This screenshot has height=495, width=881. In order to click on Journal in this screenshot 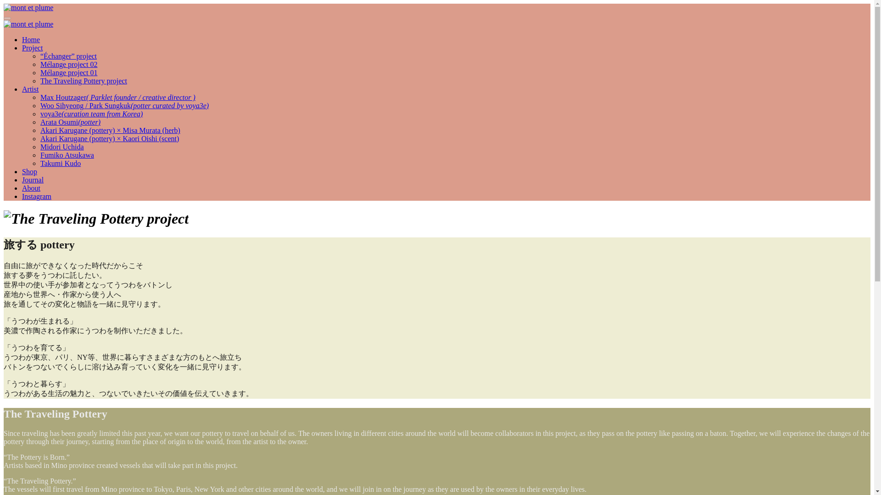, I will do `click(33, 180)`.